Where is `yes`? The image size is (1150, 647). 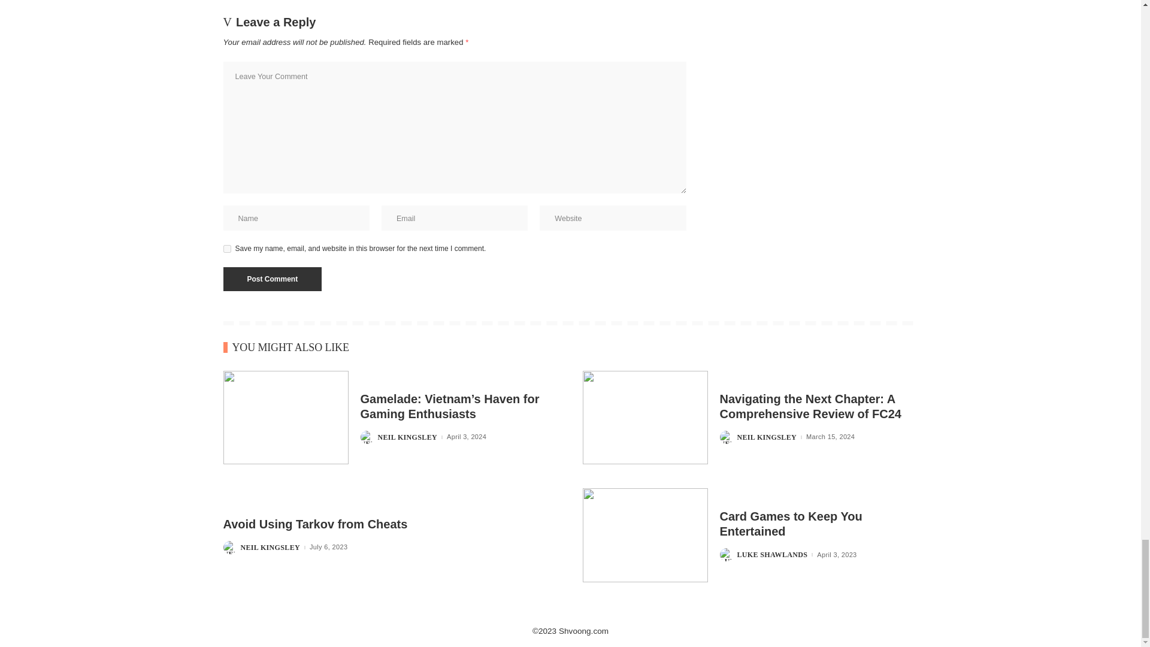
yes is located at coordinates (226, 249).